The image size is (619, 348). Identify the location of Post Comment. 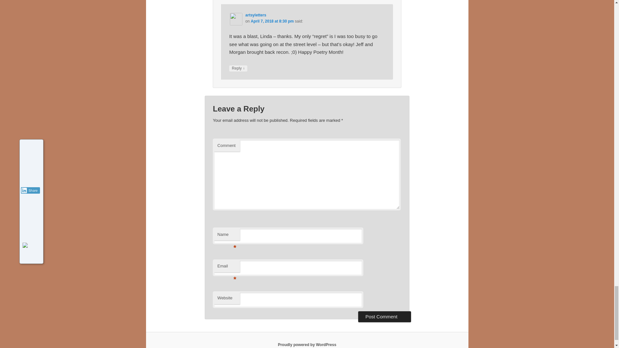
(384, 316).